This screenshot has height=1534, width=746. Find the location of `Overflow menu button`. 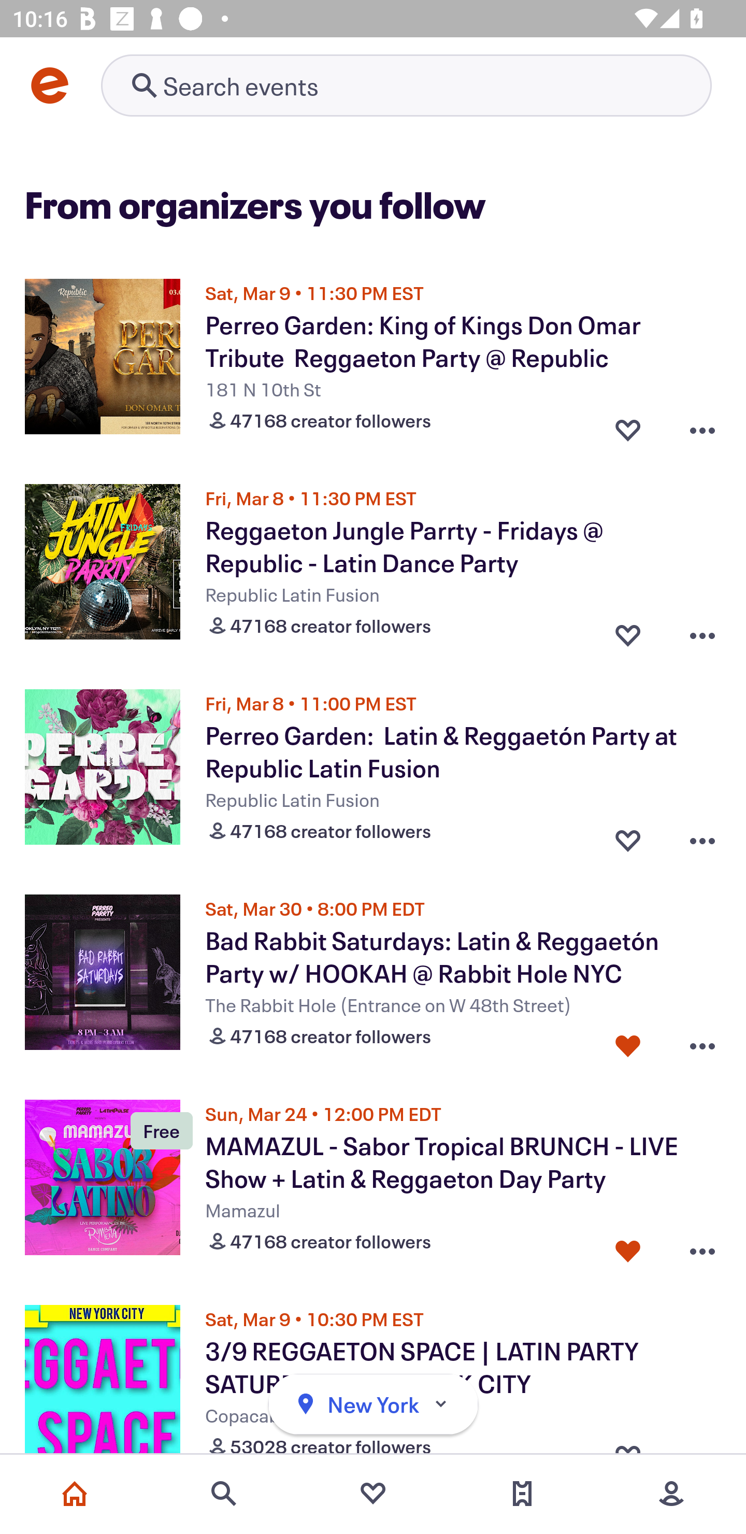

Overflow menu button is located at coordinates (702, 425).